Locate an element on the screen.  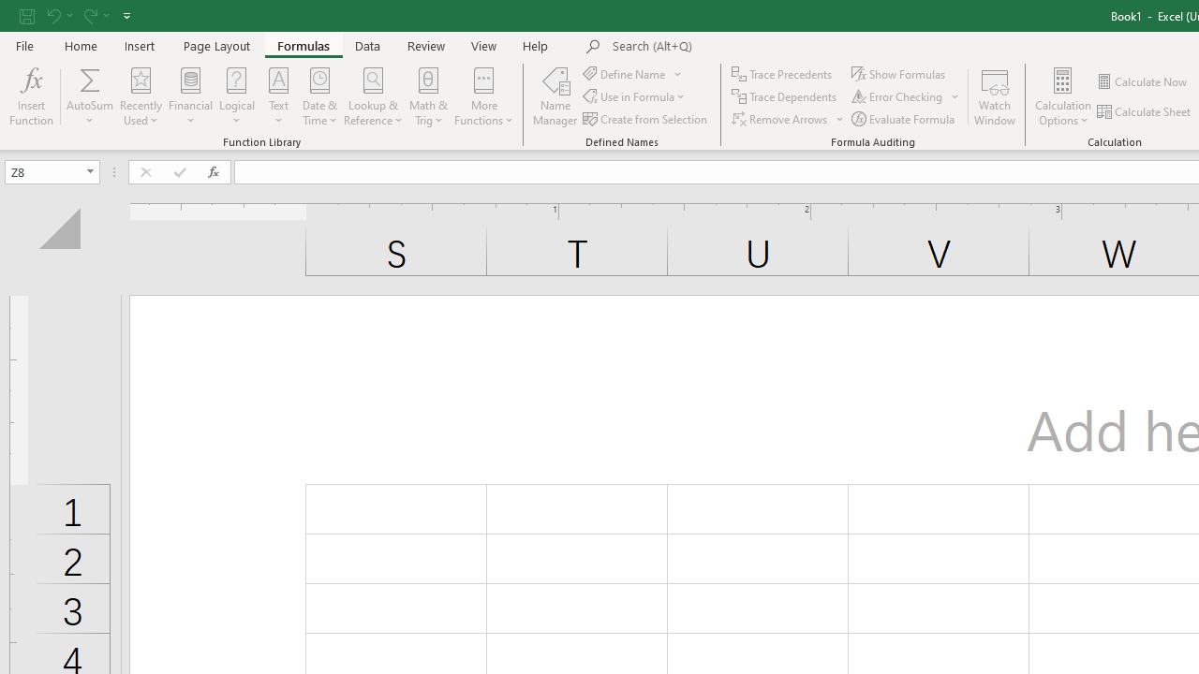
Error Checking... is located at coordinates (898, 97).